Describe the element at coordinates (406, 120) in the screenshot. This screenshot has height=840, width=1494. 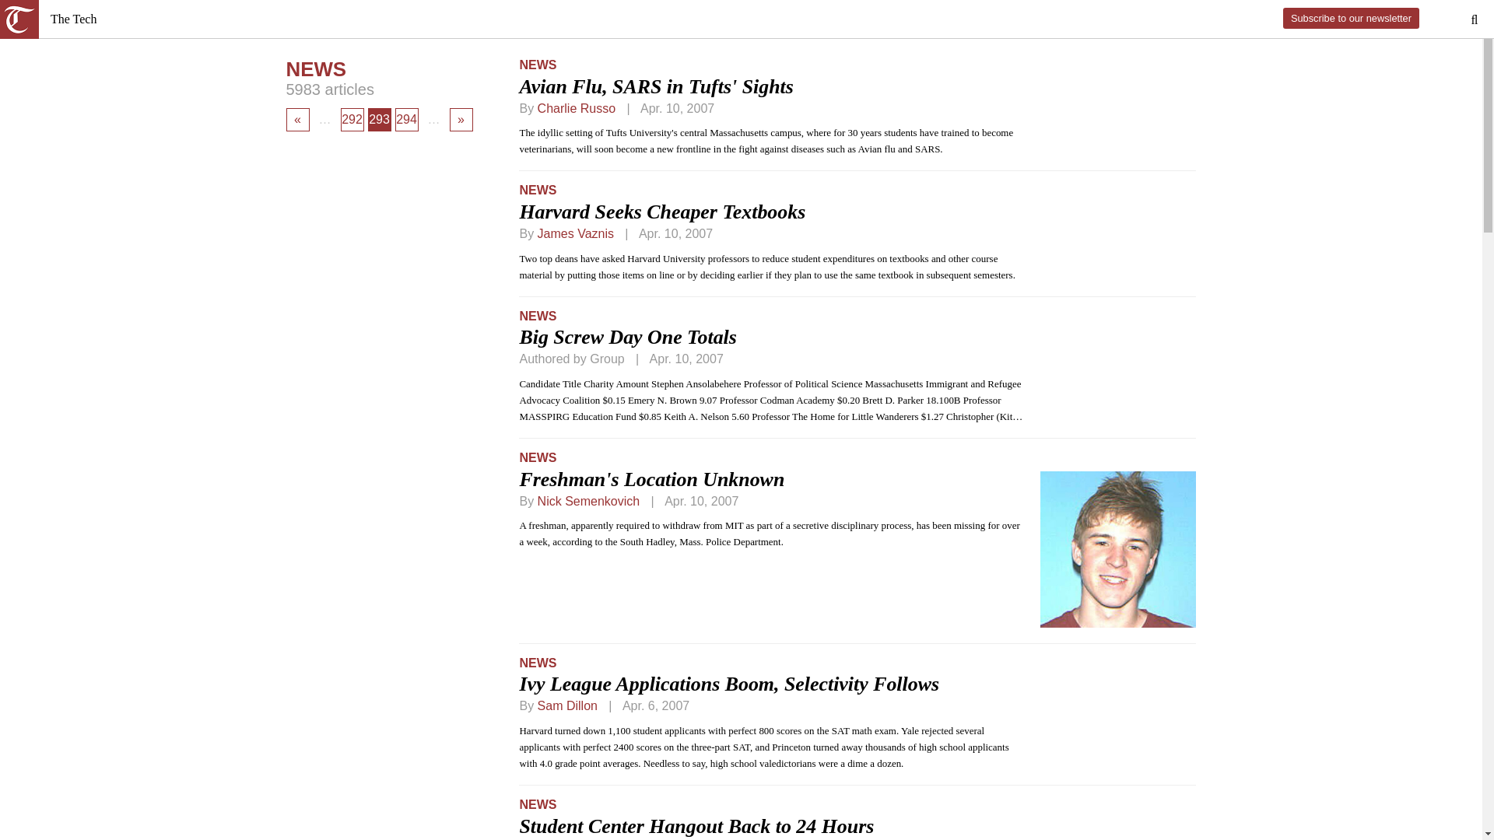
I see `294` at that location.